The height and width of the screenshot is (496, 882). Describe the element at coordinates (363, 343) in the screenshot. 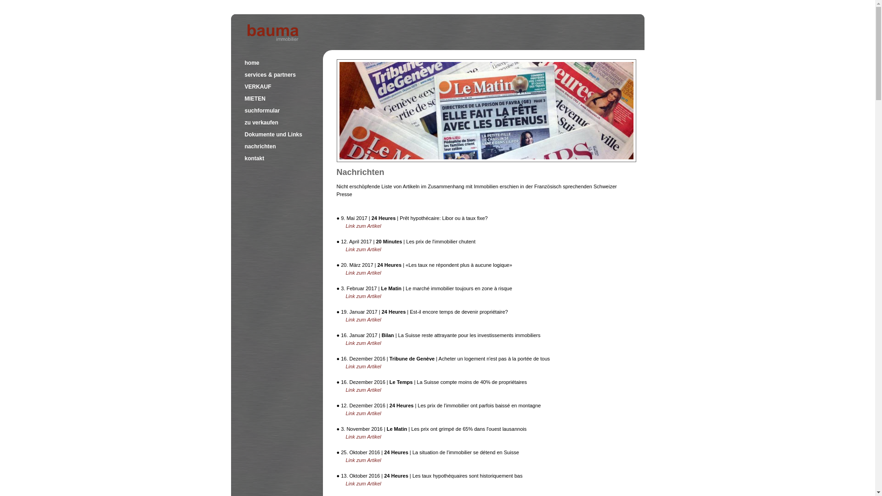

I see `Link zum Artikel` at that location.